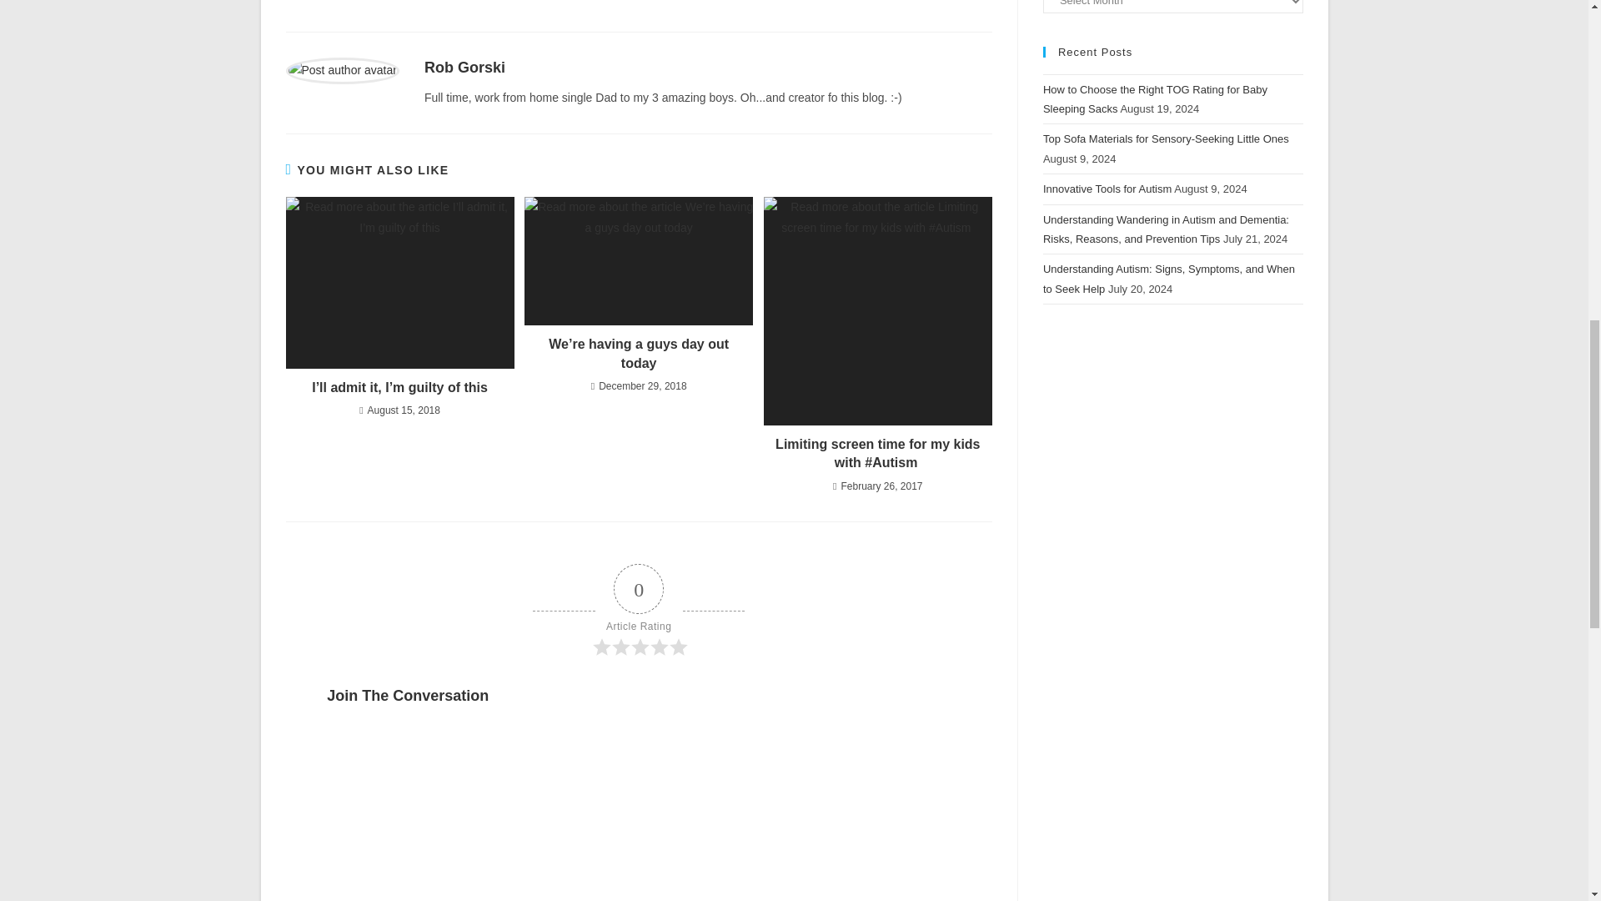 The width and height of the screenshot is (1601, 901). Describe the element at coordinates (383, 3) in the screenshot. I see `signiture` at that location.